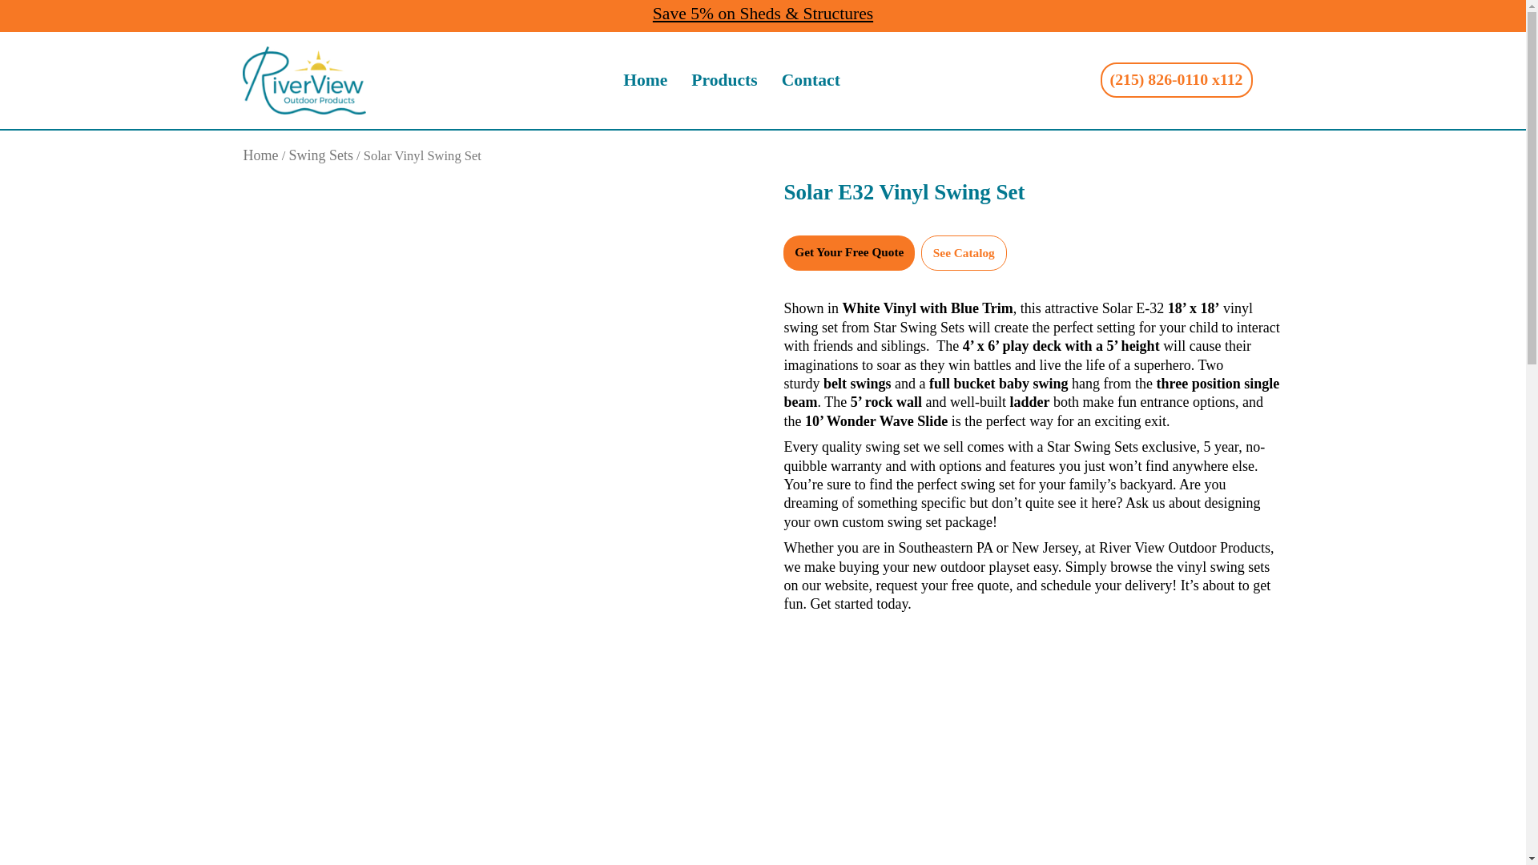 The height and width of the screenshot is (865, 1538). I want to click on Home, so click(260, 155).